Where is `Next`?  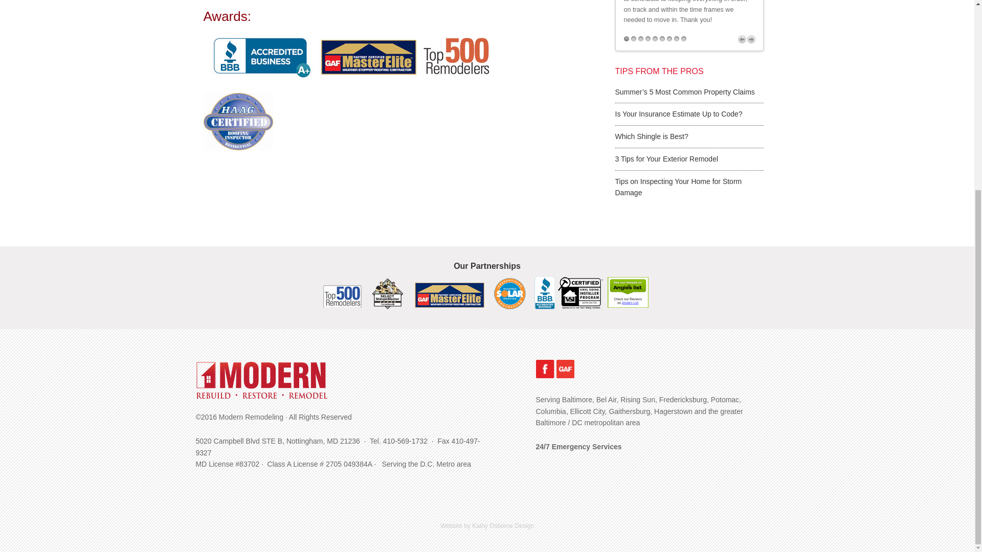 Next is located at coordinates (751, 39).